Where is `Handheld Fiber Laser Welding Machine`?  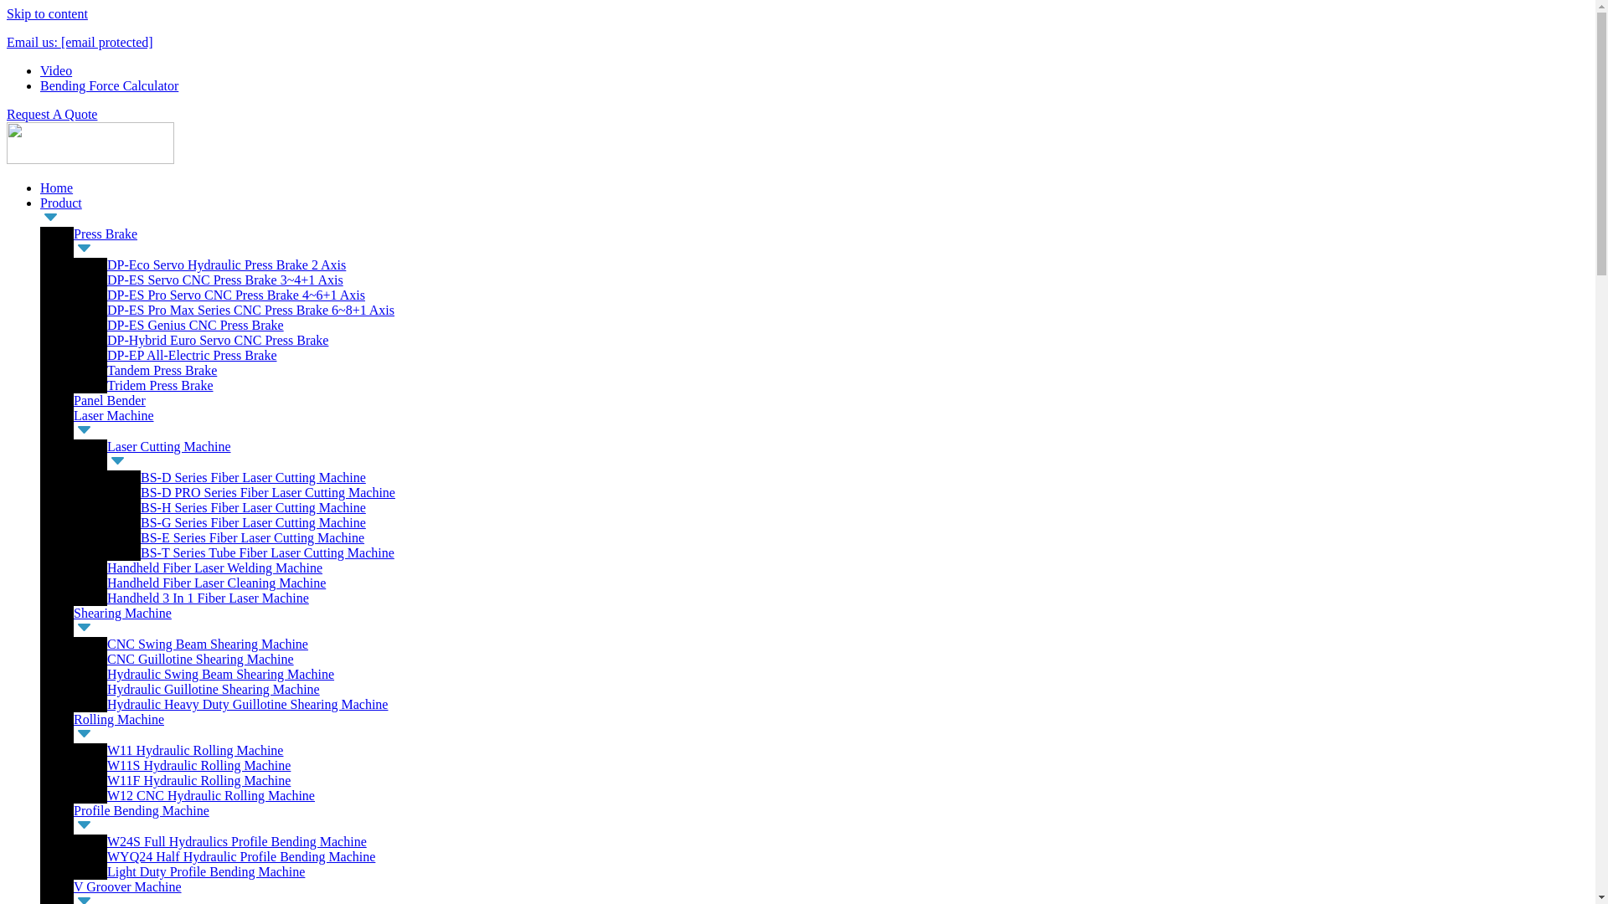 Handheld Fiber Laser Welding Machine is located at coordinates (214, 568).